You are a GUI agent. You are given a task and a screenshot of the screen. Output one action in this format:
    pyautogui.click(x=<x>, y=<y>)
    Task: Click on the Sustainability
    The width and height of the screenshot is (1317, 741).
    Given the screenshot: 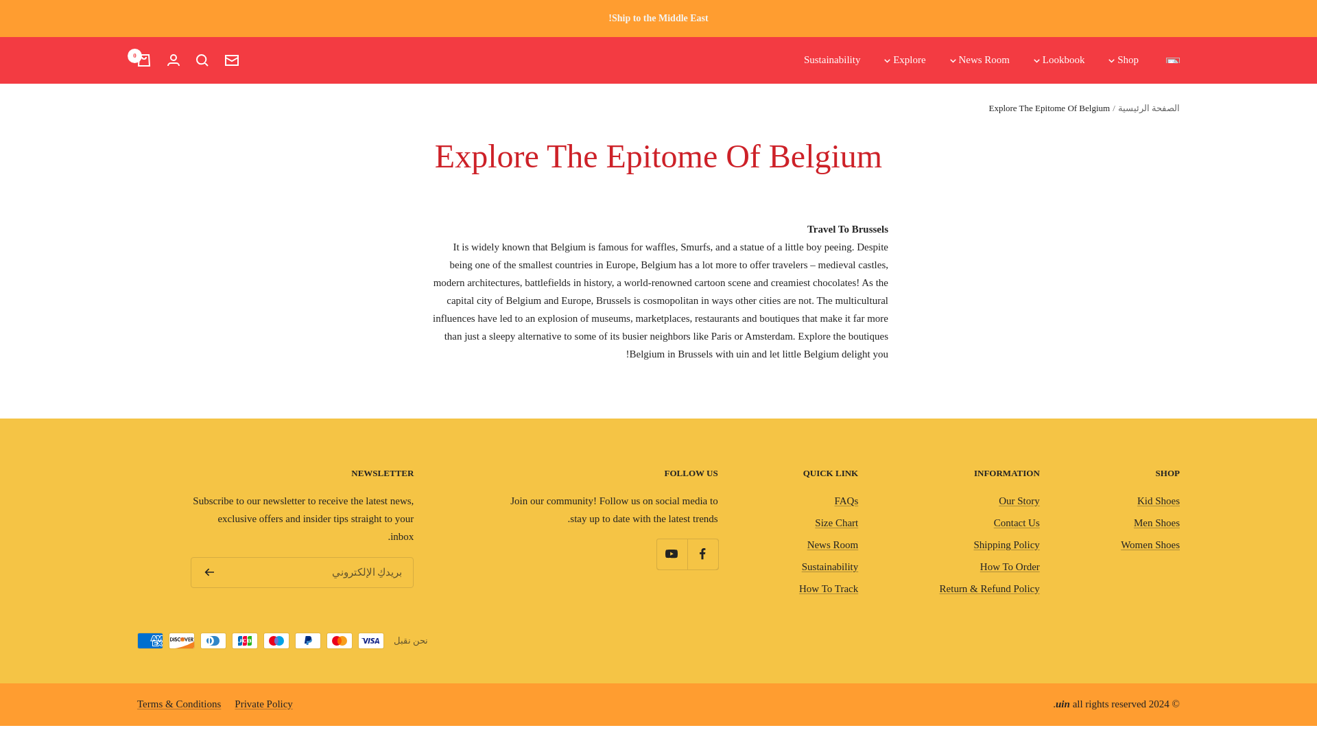 What is the action you would take?
    pyautogui.click(x=830, y=567)
    